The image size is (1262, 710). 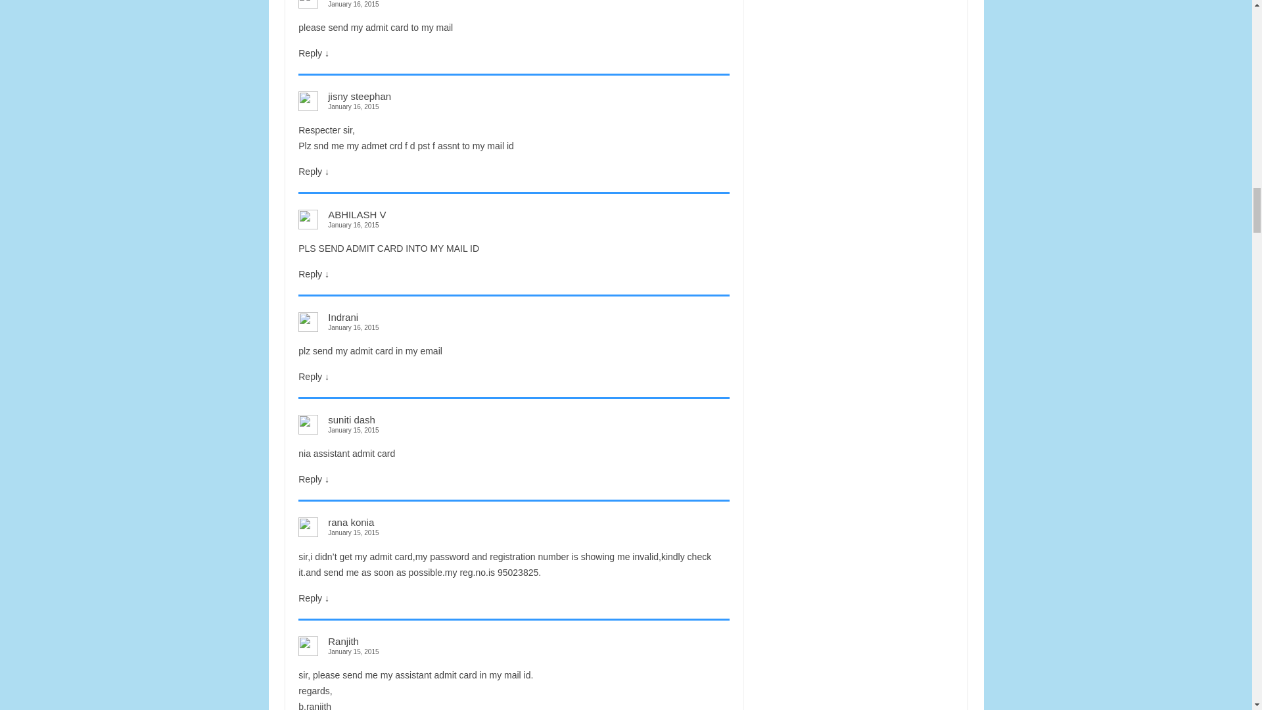 I want to click on January 16, 2015, so click(x=513, y=225).